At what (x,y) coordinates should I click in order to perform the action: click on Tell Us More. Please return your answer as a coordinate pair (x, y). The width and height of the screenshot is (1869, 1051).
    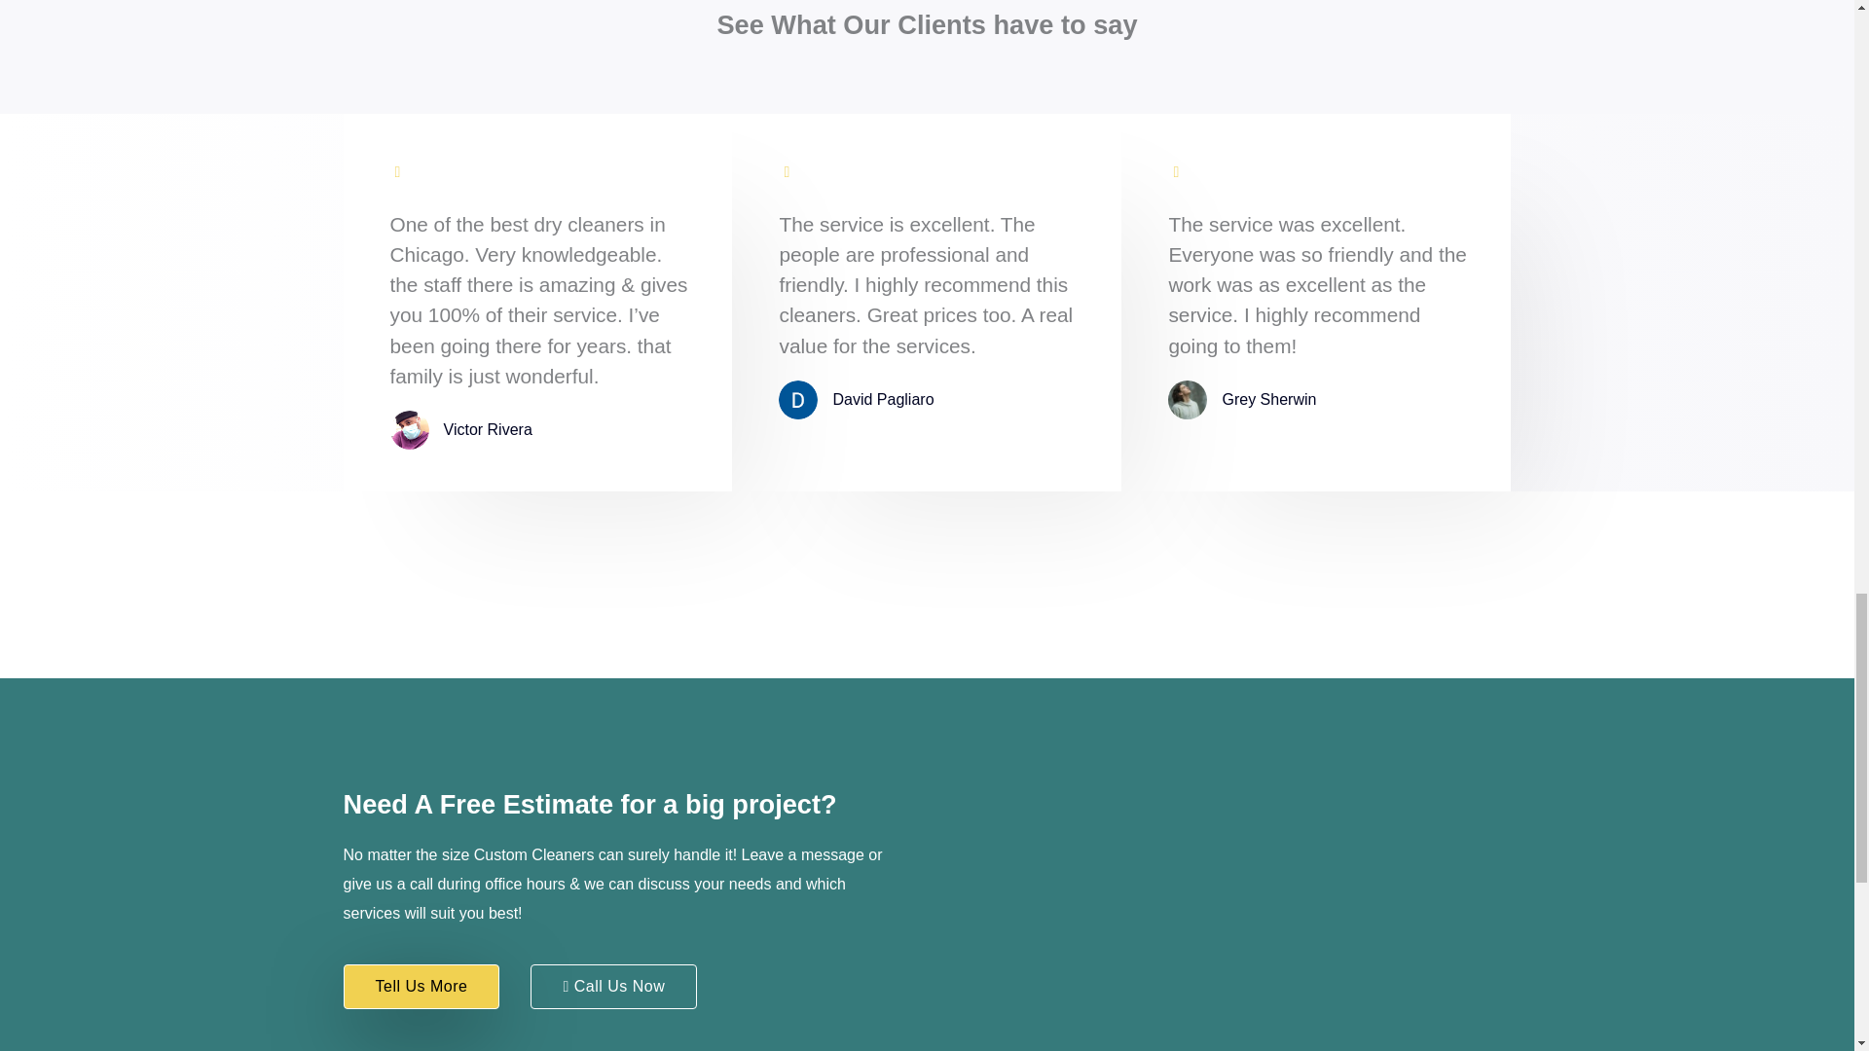
    Looking at the image, I should click on (421, 987).